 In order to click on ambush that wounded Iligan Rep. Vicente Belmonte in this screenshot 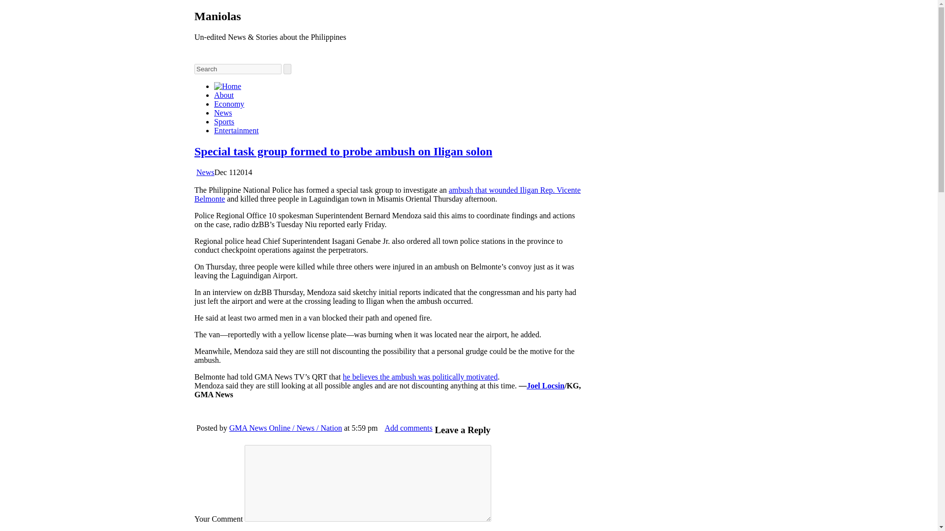, I will do `click(388, 194)`.